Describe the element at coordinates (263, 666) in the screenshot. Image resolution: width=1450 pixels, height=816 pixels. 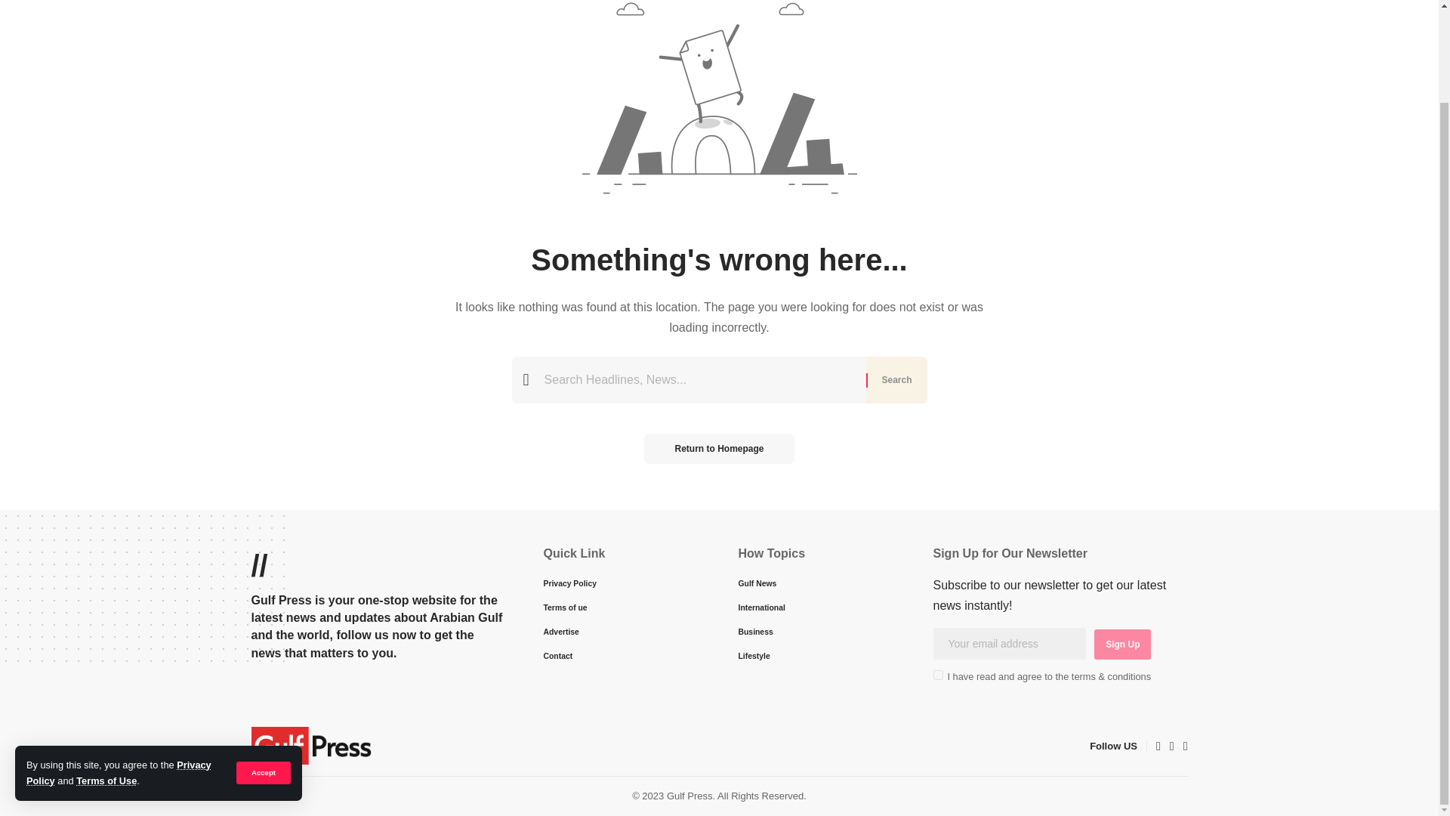
I see `Accept` at that location.